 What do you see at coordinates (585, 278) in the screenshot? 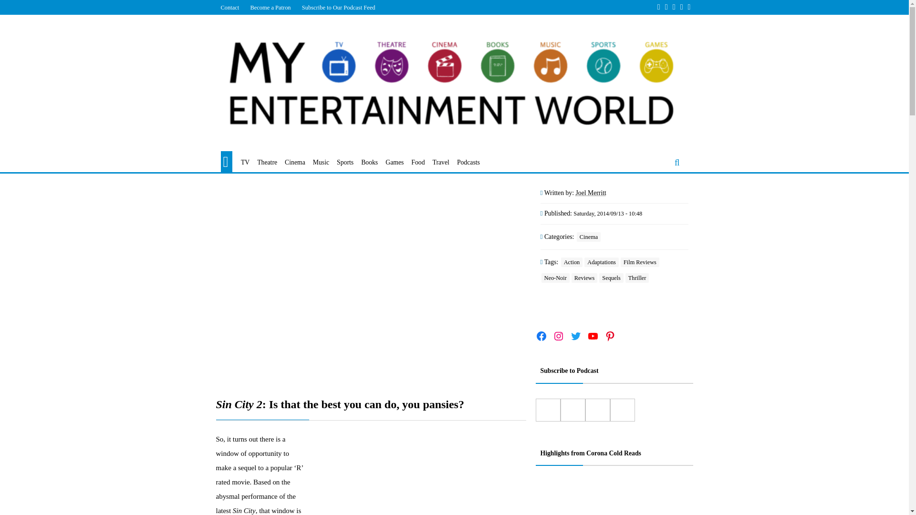
I see `Reviews` at bounding box center [585, 278].